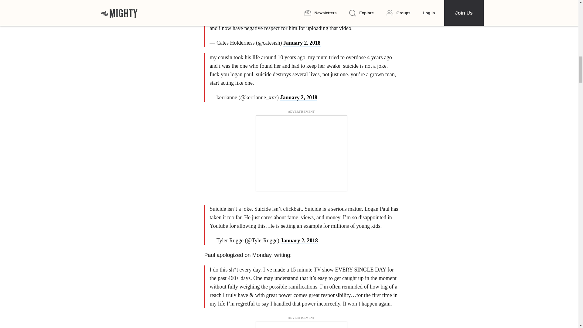  What do you see at coordinates (298, 98) in the screenshot?
I see `January 2, 2018` at bounding box center [298, 98].